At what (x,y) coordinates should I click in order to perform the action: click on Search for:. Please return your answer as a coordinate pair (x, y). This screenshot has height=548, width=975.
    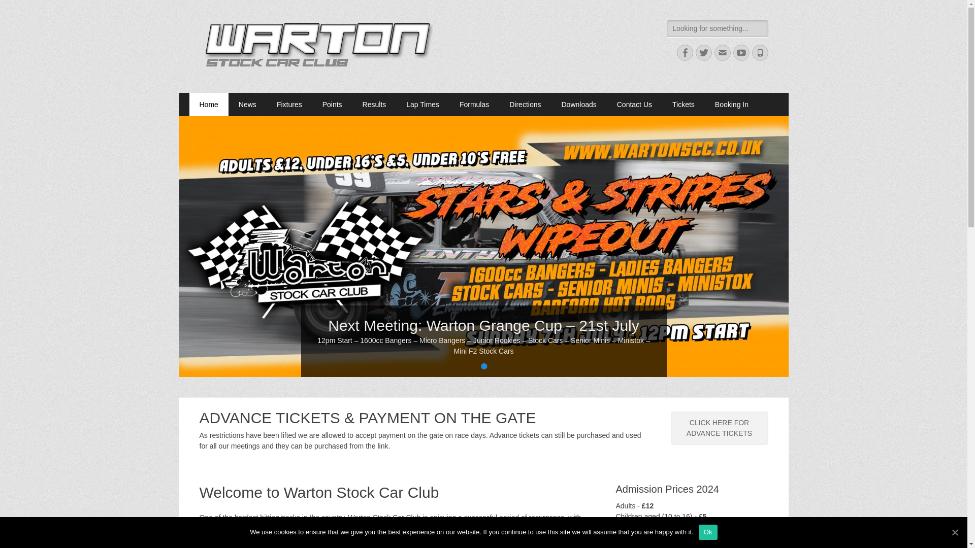
    Looking at the image, I should click on (717, 28).